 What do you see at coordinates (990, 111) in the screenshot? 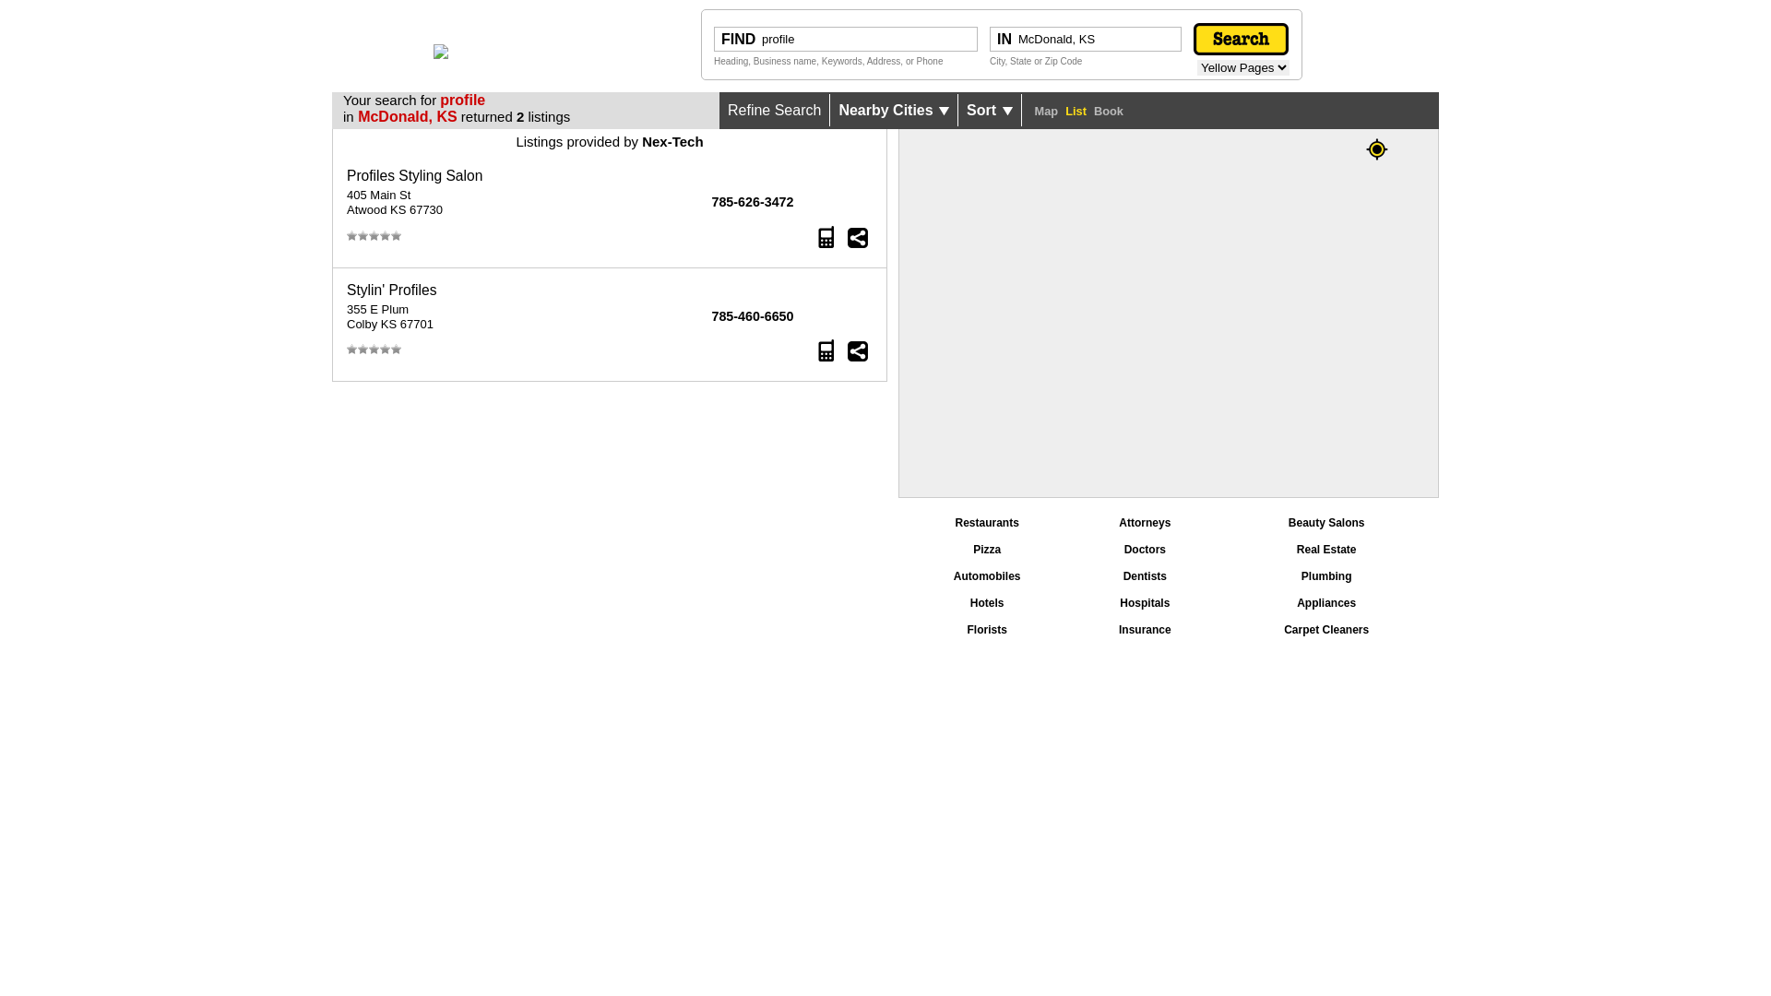
I see `Sort` at bounding box center [990, 111].